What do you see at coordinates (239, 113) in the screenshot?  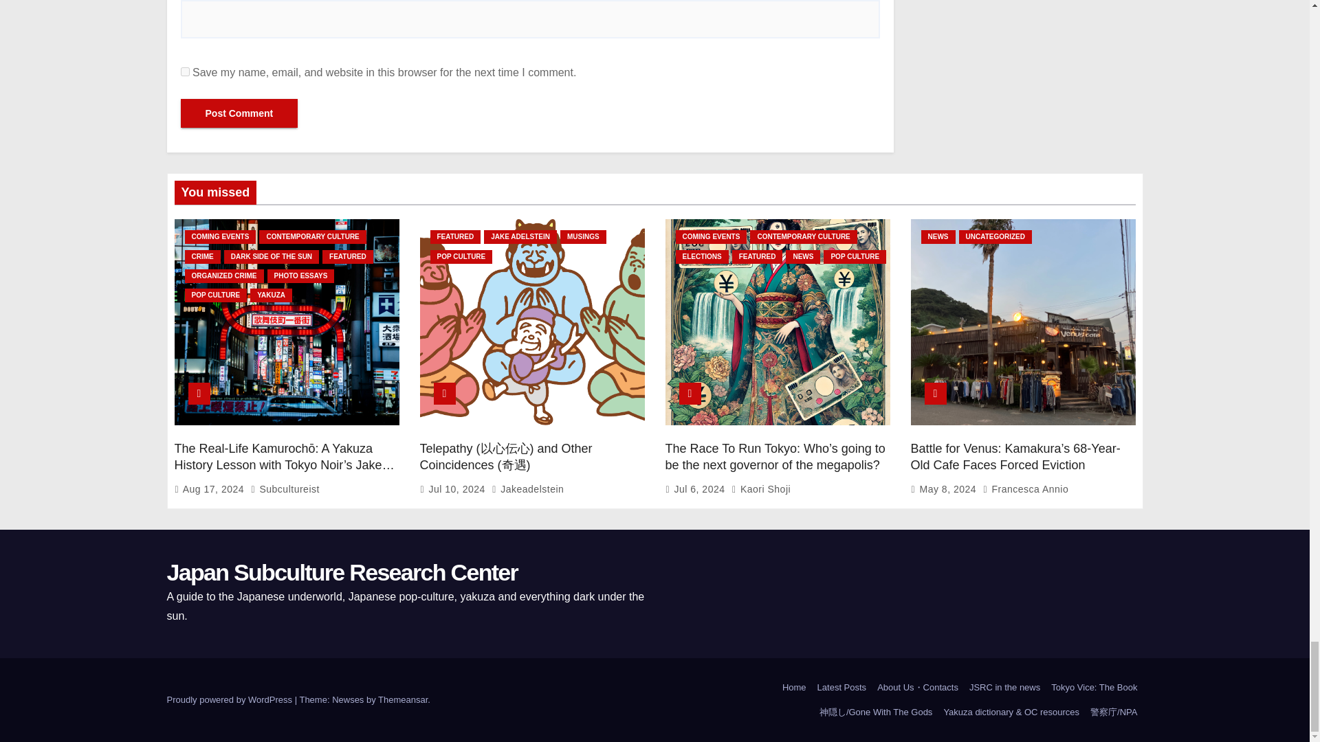 I see `Post Comment` at bounding box center [239, 113].